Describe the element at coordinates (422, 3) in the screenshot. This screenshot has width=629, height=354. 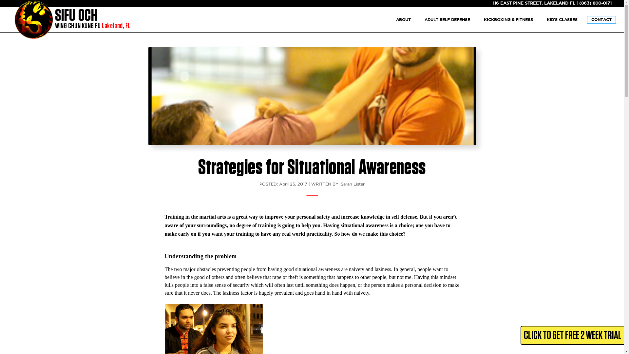
I see `SUMMER CAMPS` at that location.